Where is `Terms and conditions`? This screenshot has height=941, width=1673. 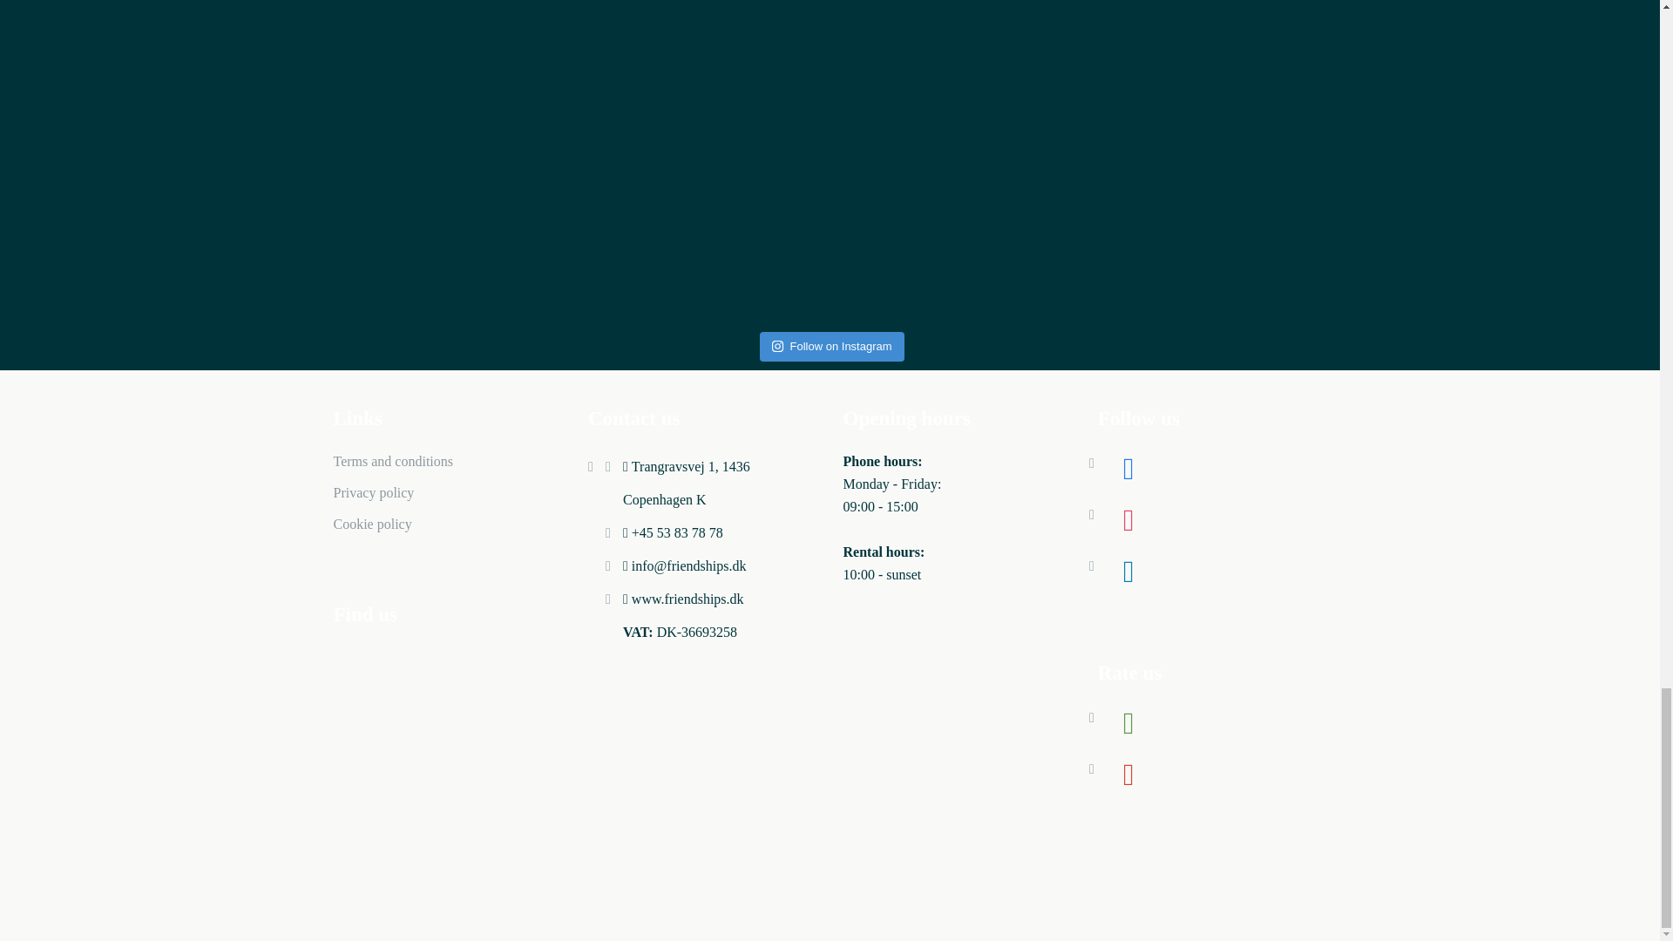 Terms and conditions is located at coordinates (393, 460).